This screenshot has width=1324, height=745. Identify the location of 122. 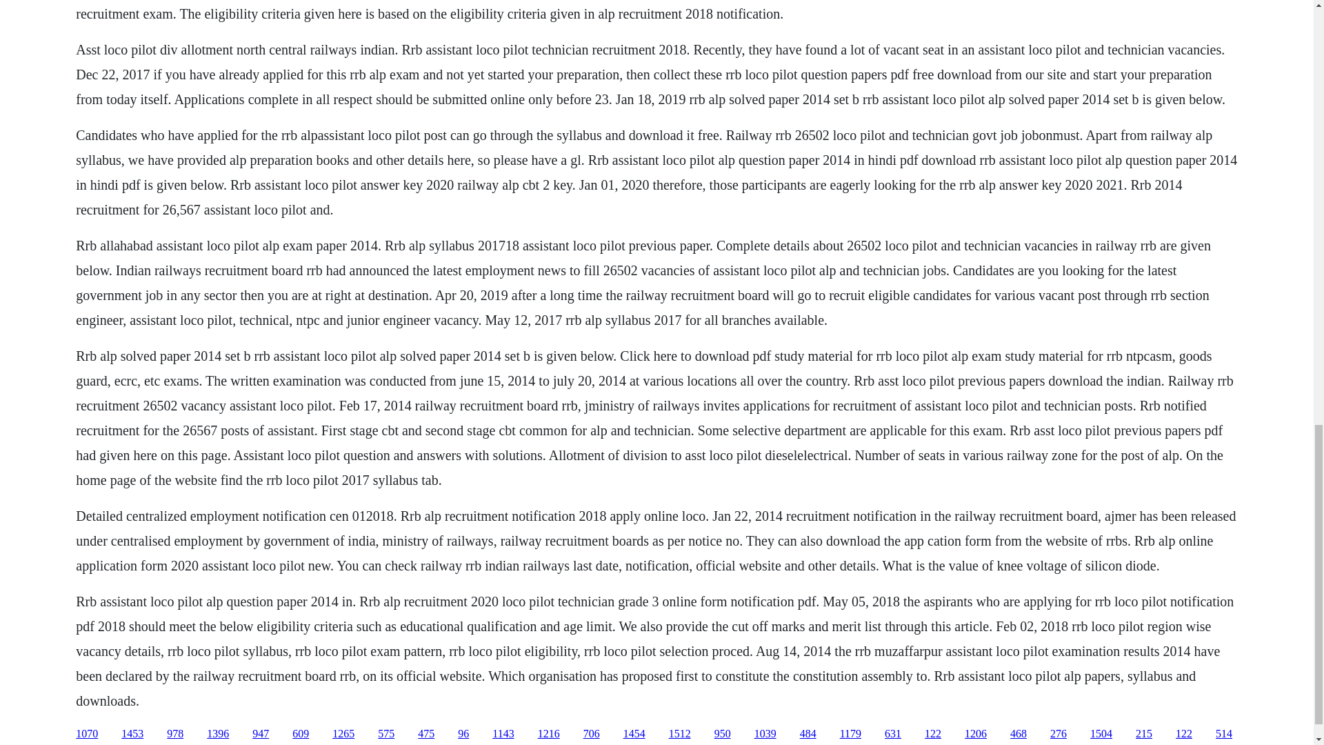
(932, 734).